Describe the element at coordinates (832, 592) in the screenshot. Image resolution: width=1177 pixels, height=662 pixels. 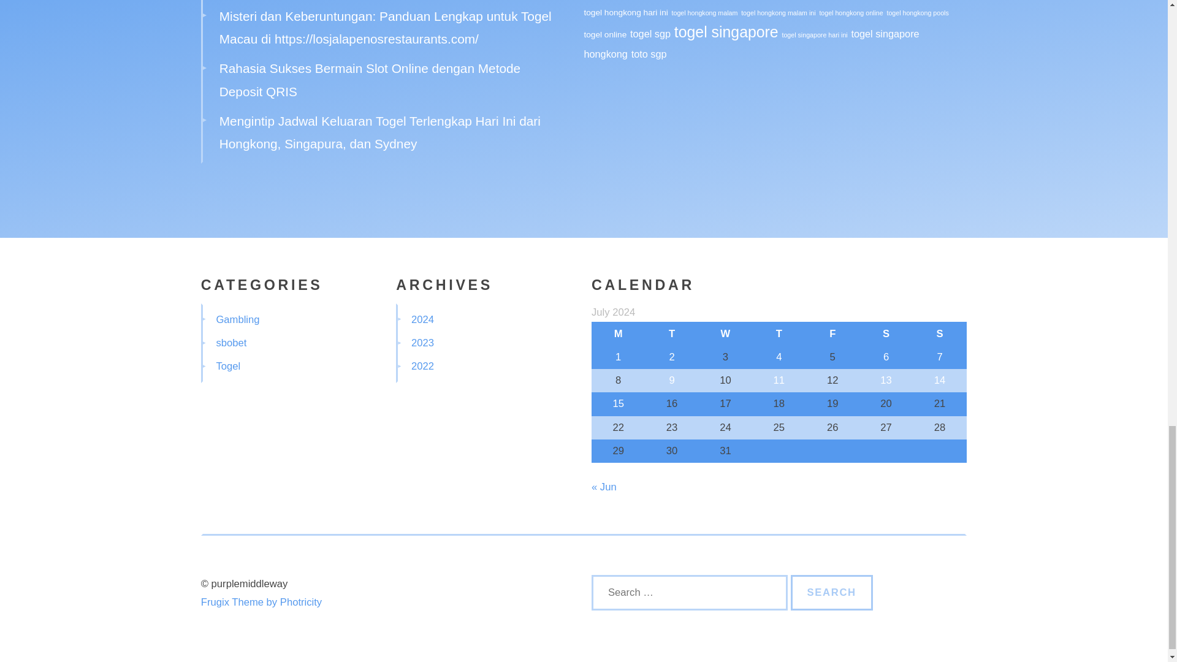
I see `Search` at that location.